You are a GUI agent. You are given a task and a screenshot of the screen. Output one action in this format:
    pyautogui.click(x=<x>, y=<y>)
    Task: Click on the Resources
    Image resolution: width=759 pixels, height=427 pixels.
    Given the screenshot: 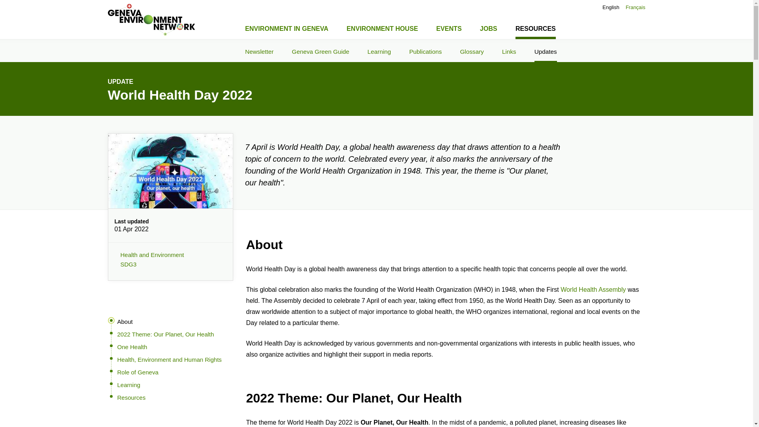 What is the action you would take?
    pyautogui.click(x=168, y=400)
    